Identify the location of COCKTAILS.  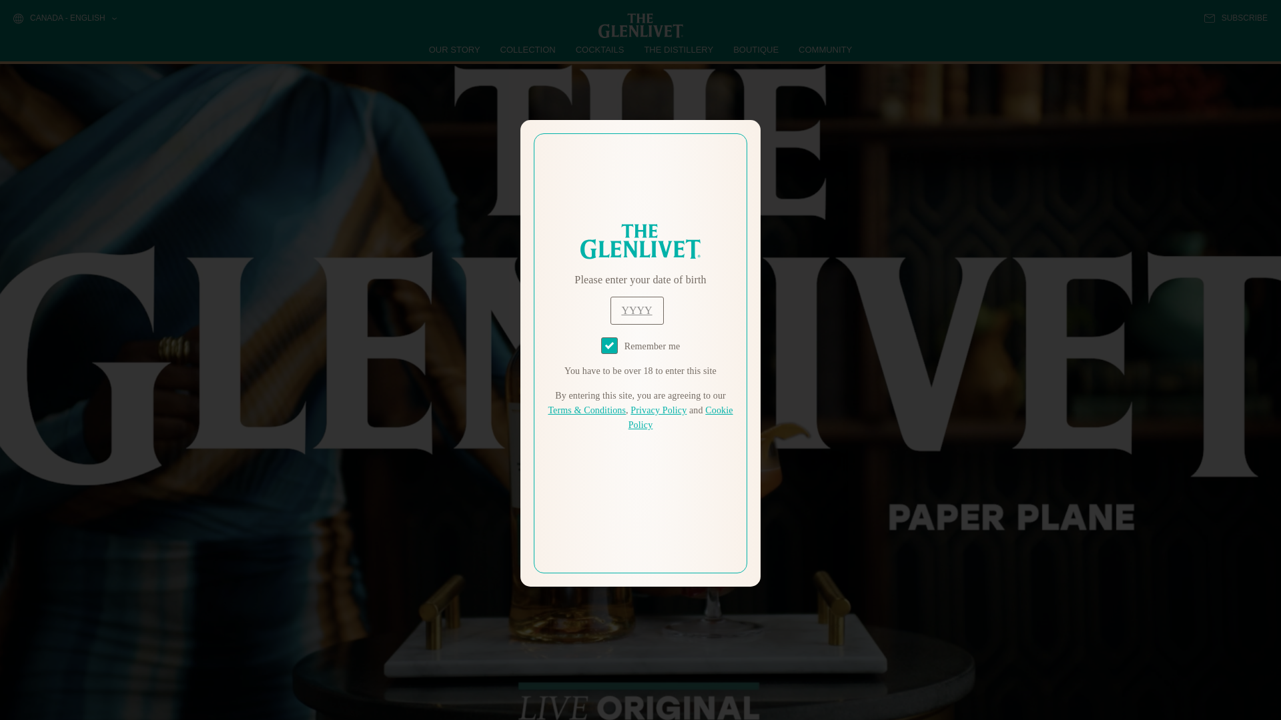
(600, 49).